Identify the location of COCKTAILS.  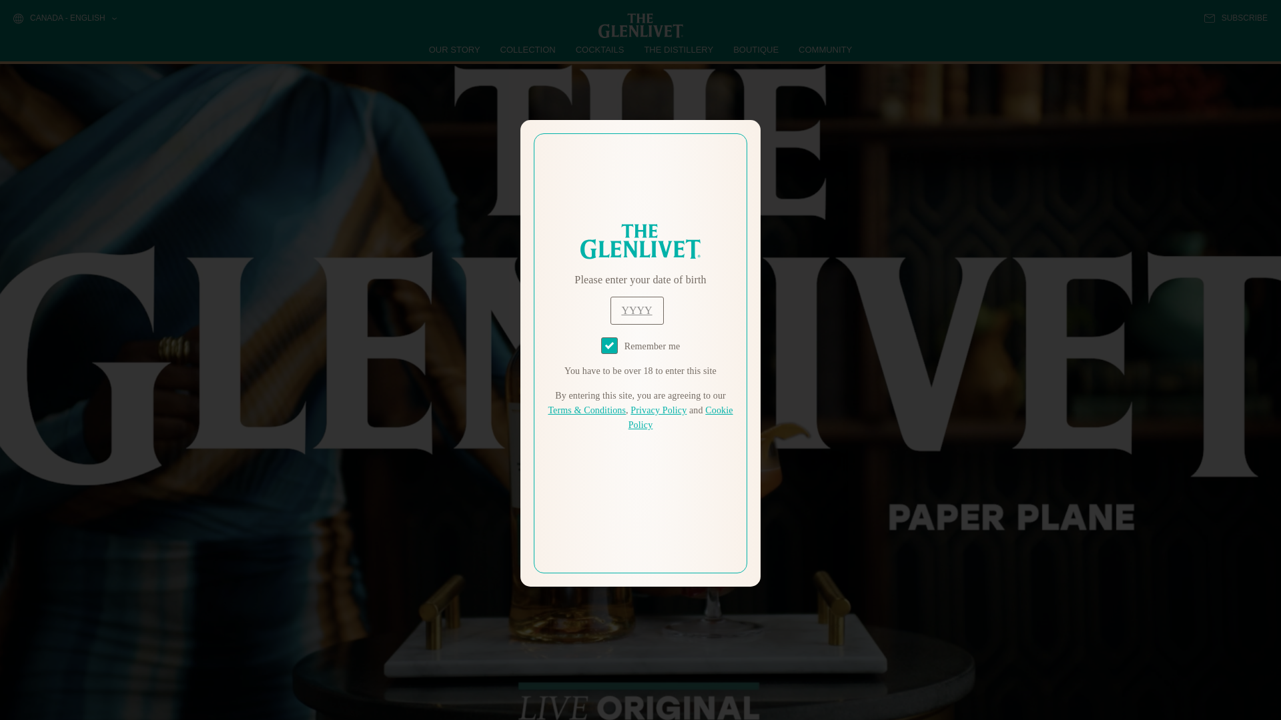
(600, 49).